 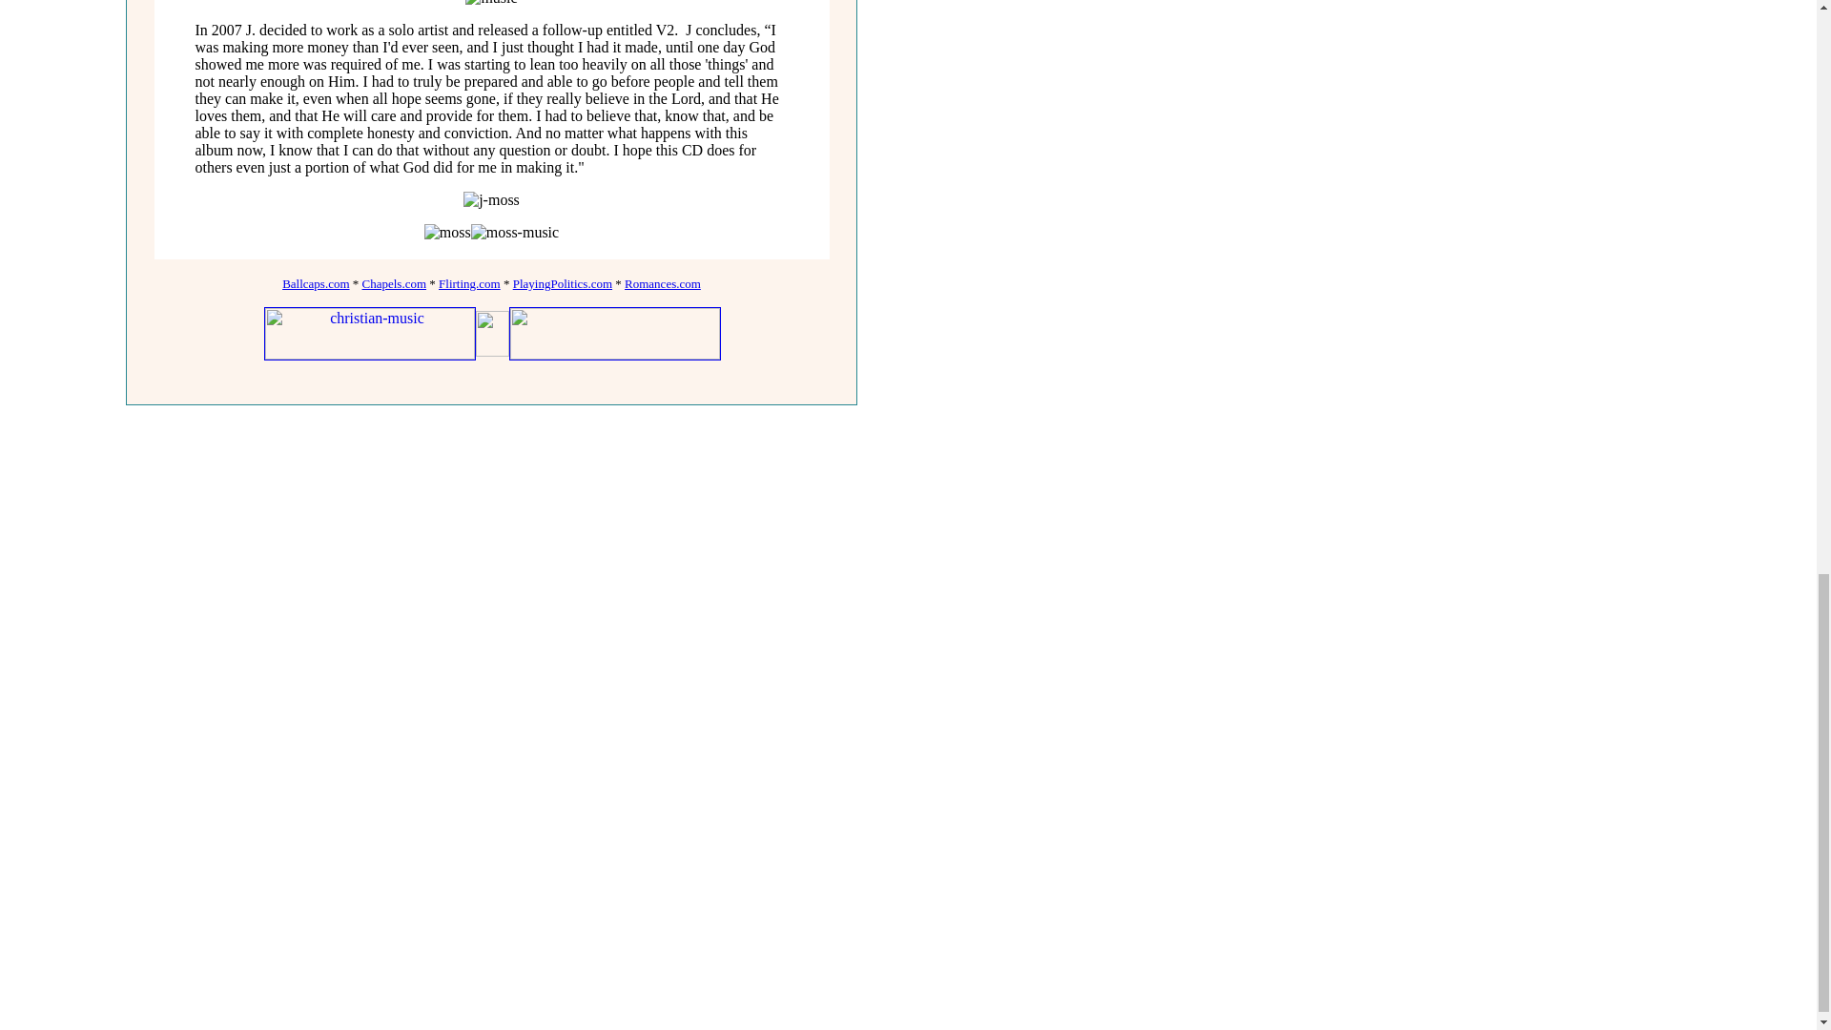 I want to click on Flirting.com, so click(x=469, y=283).